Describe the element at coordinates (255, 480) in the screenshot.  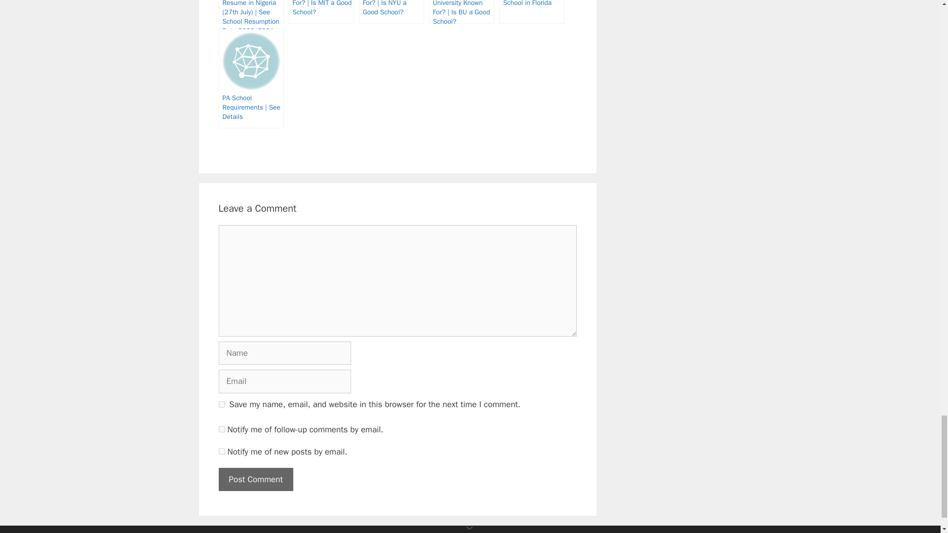
I see `Post Comment` at that location.